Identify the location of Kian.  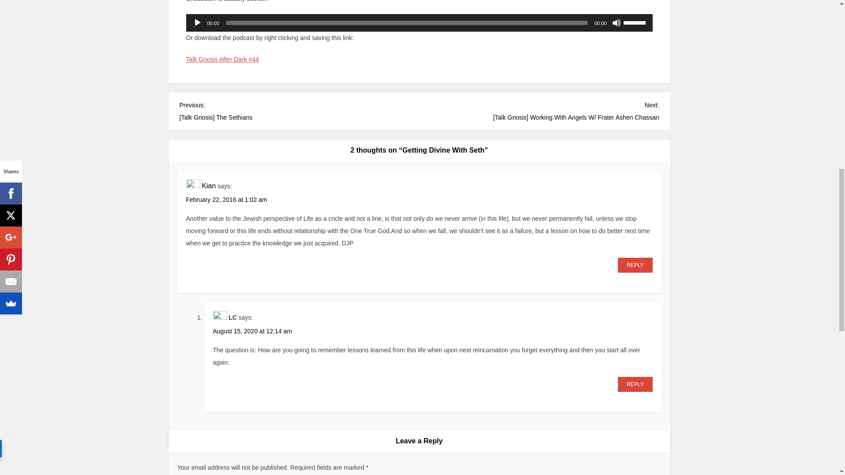
(209, 186).